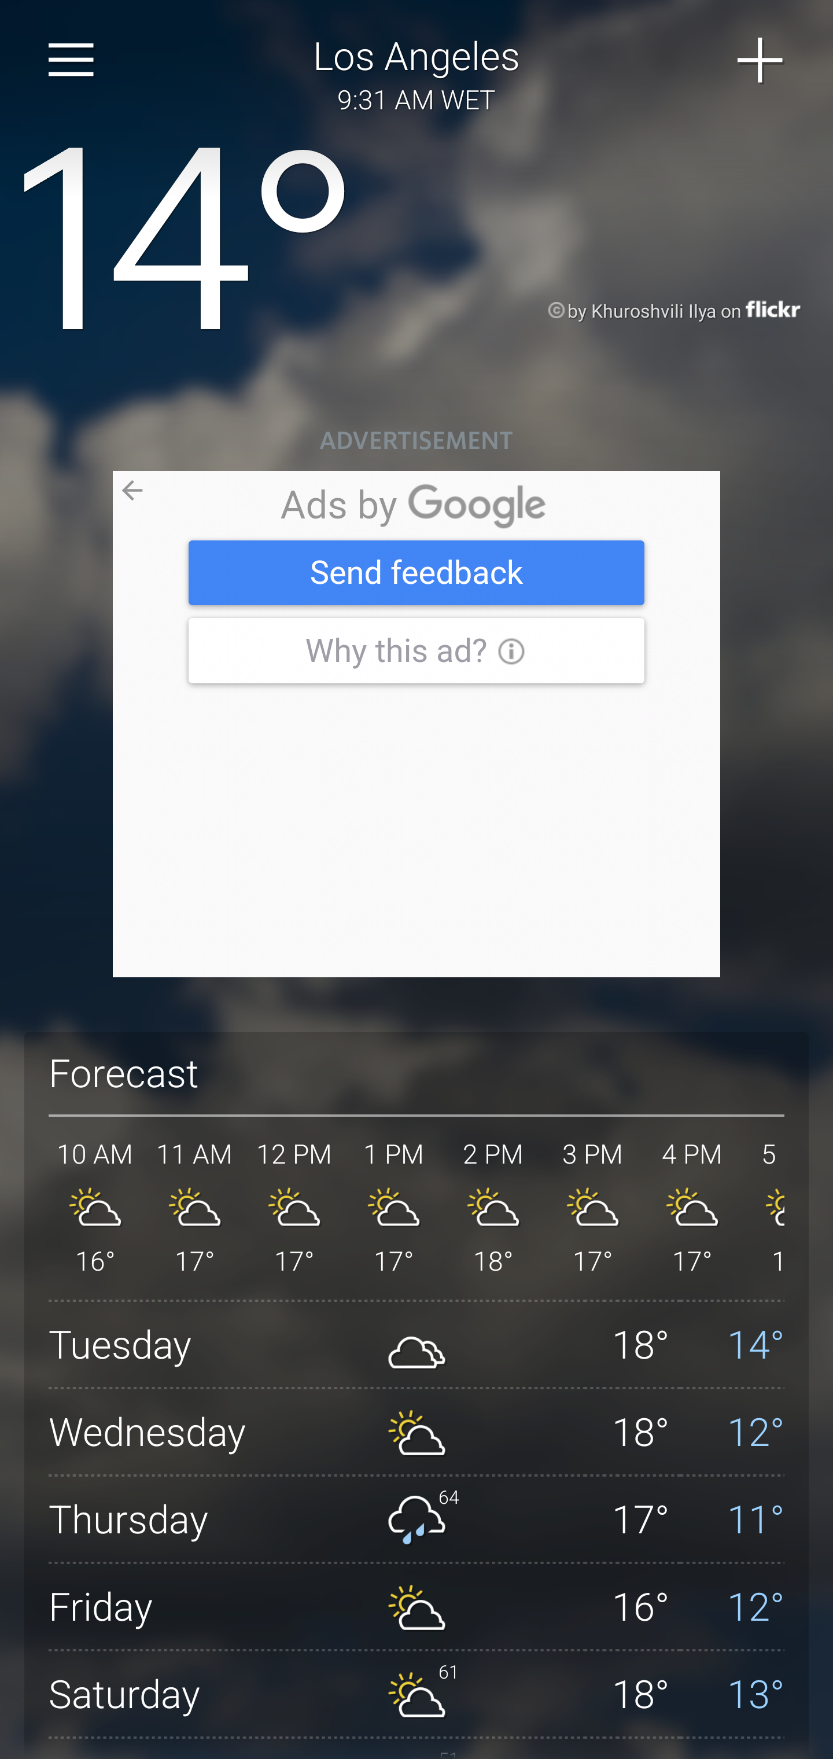 The height and width of the screenshot is (1759, 833). Describe the element at coordinates (761, 60) in the screenshot. I see `Add City` at that location.